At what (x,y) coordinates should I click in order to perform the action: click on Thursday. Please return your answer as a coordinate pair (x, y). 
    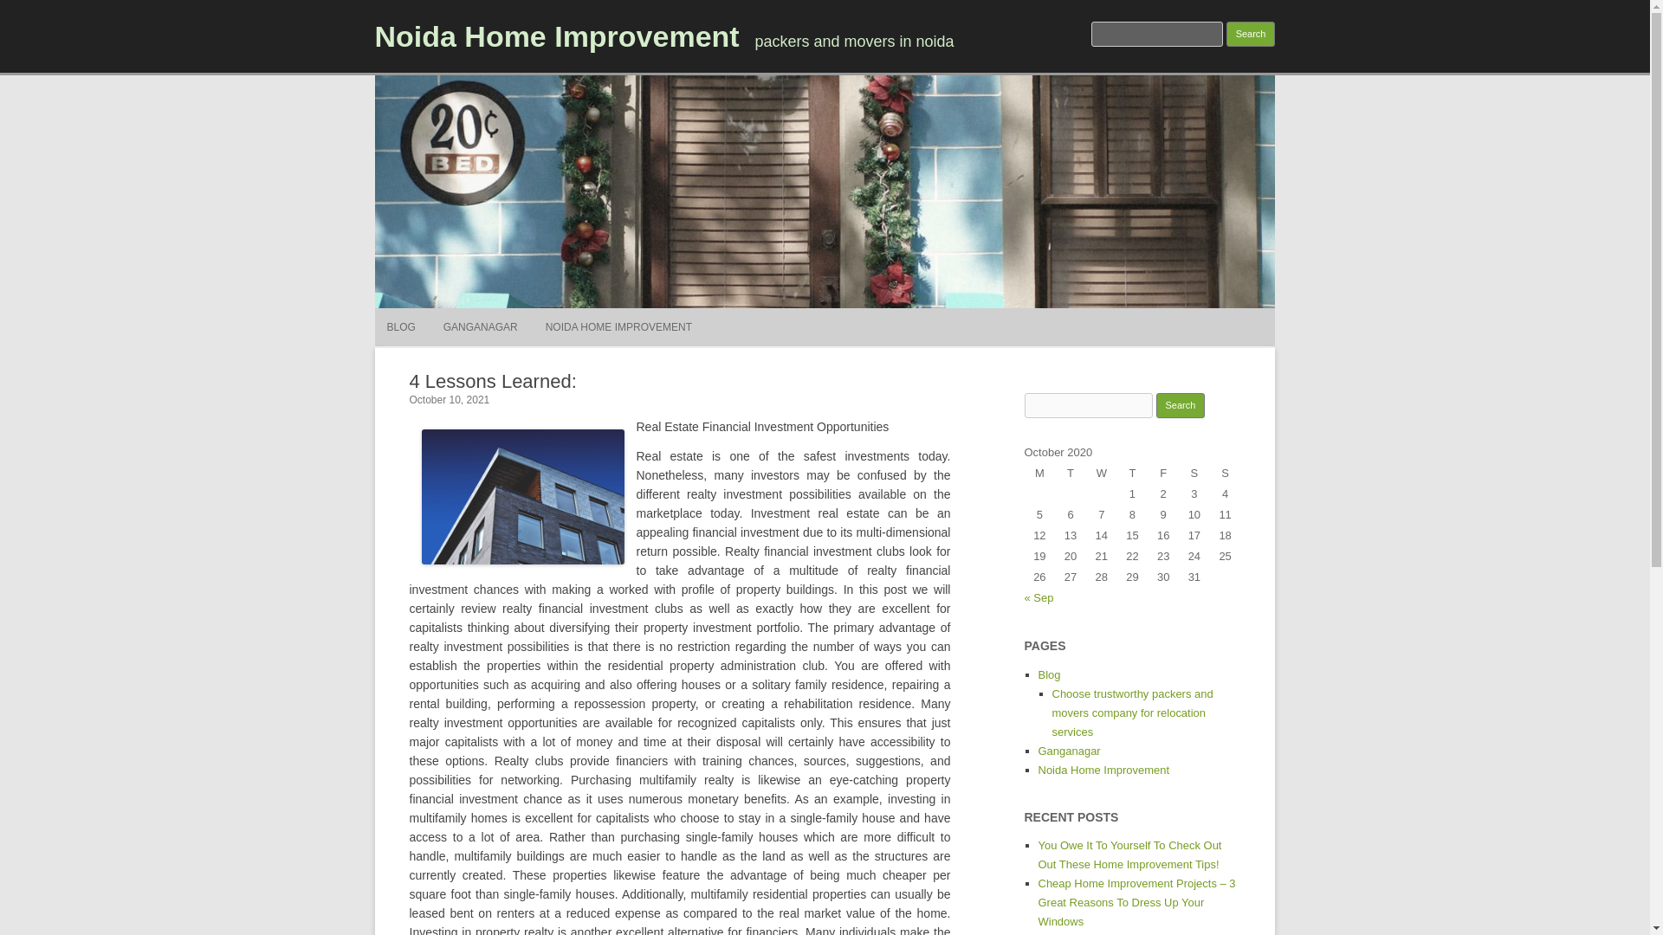
    Looking at the image, I should click on (1133, 473).